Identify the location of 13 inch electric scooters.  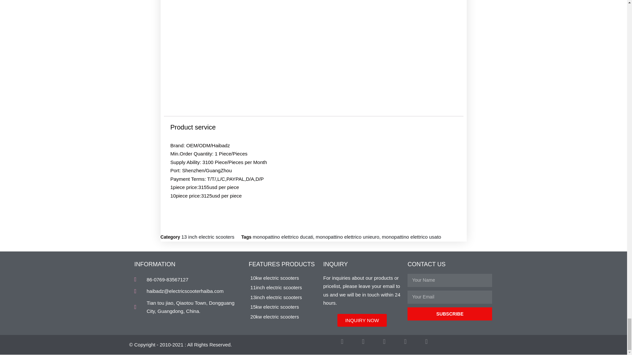
(208, 237).